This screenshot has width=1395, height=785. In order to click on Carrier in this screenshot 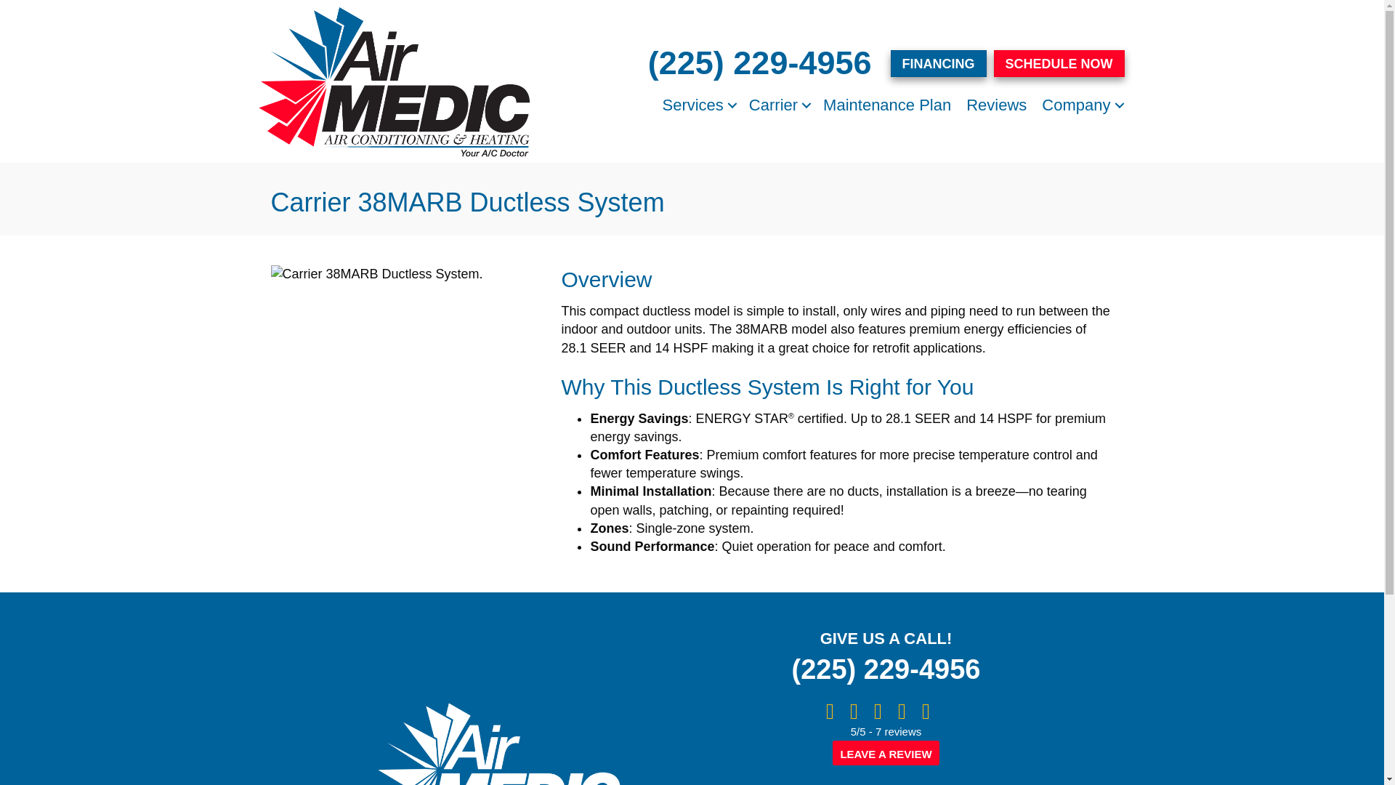, I will do `click(778, 105)`.